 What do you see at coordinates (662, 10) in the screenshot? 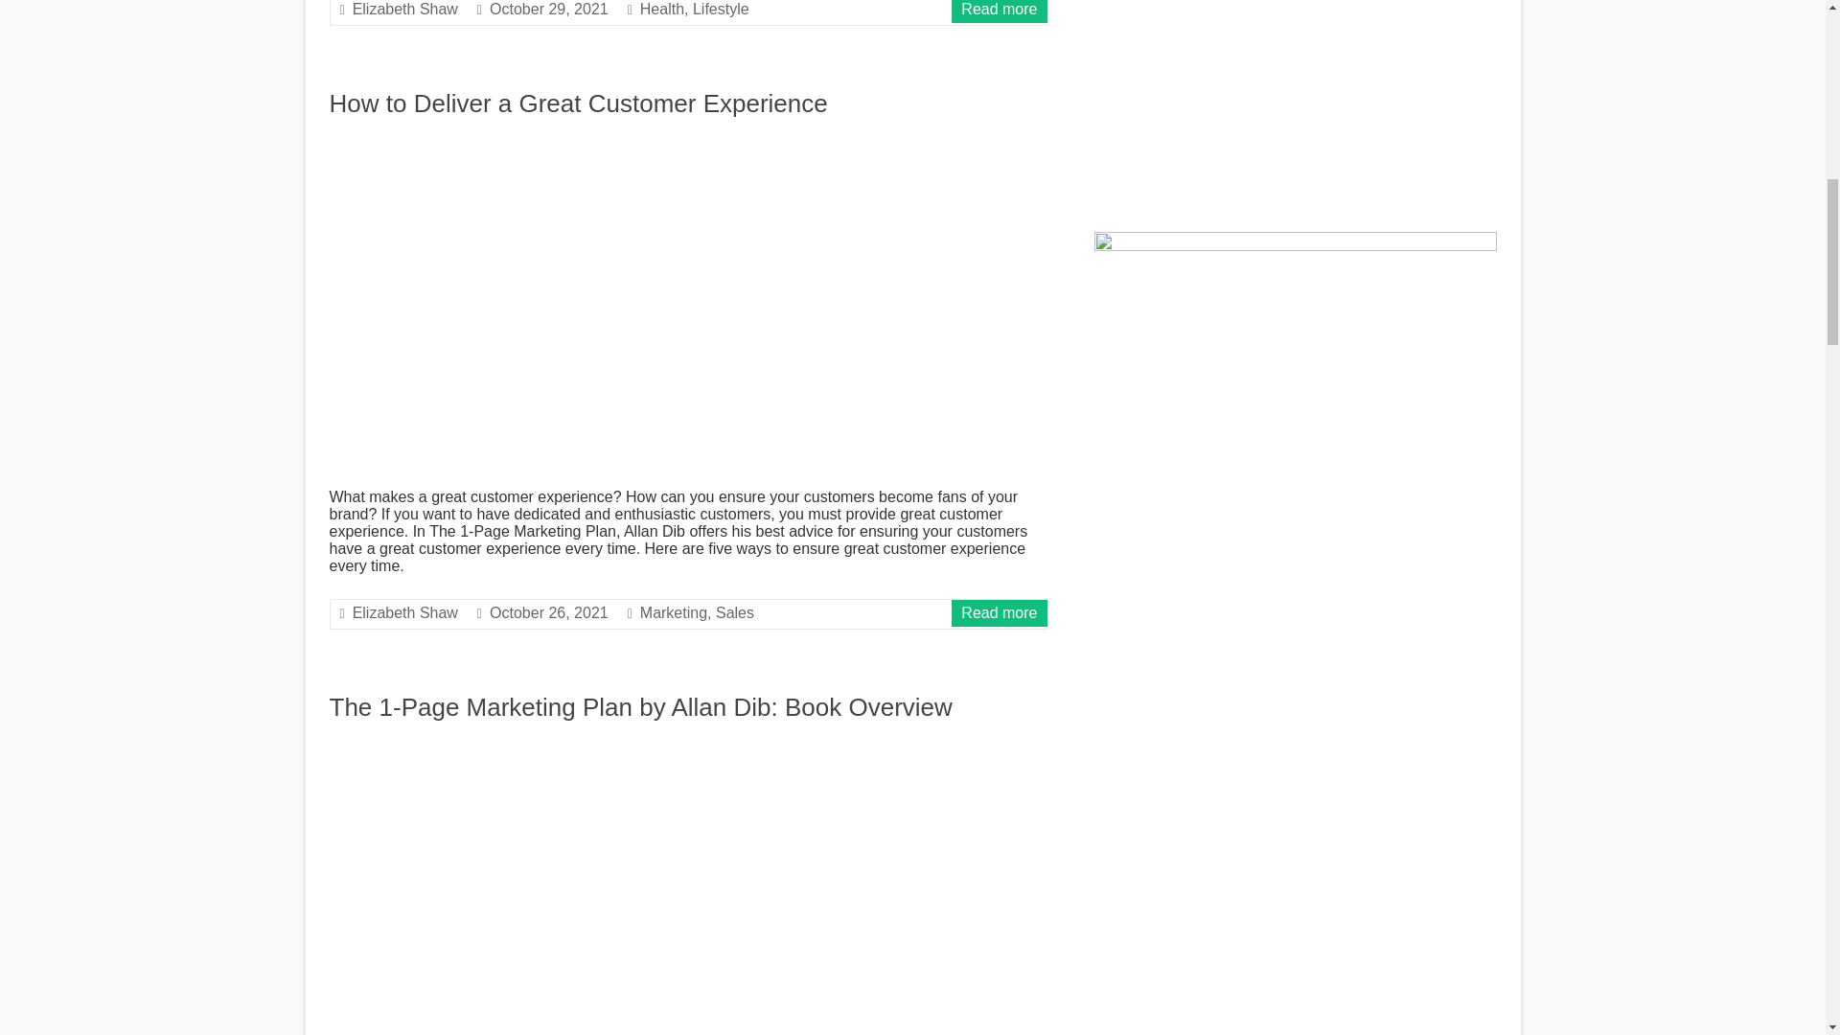
I see `Health` at bounding box center [662, 10].